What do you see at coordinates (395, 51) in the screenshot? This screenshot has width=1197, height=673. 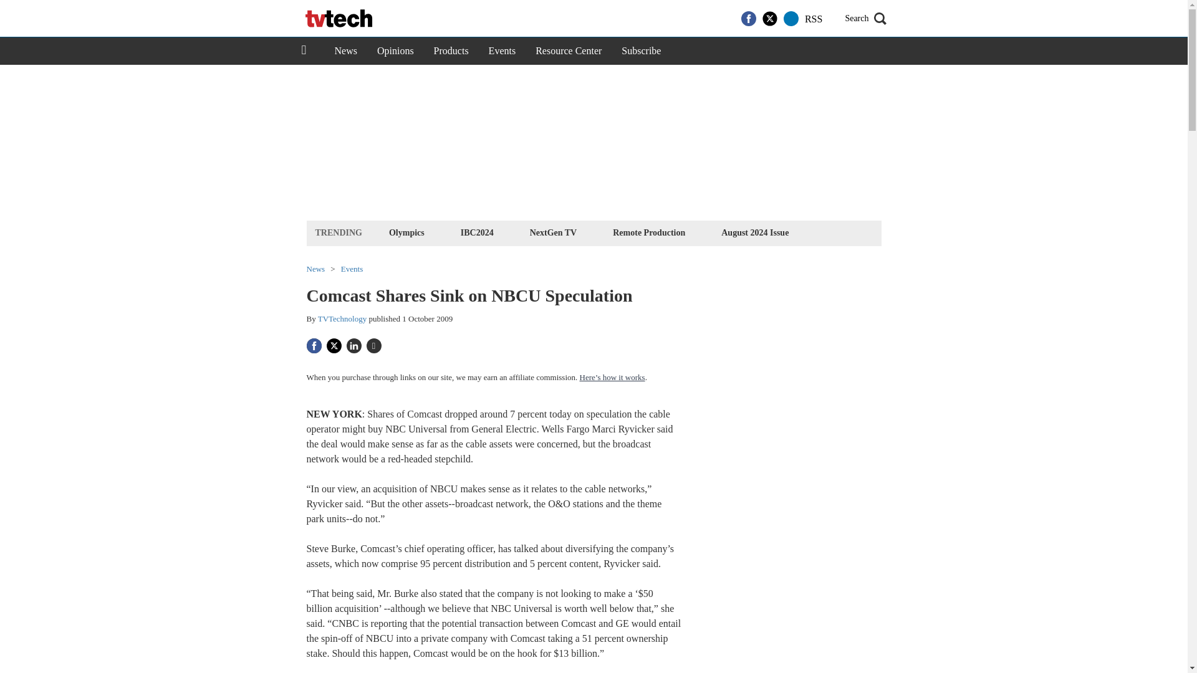 I see `Opinions` at bounding box center [395, 51].